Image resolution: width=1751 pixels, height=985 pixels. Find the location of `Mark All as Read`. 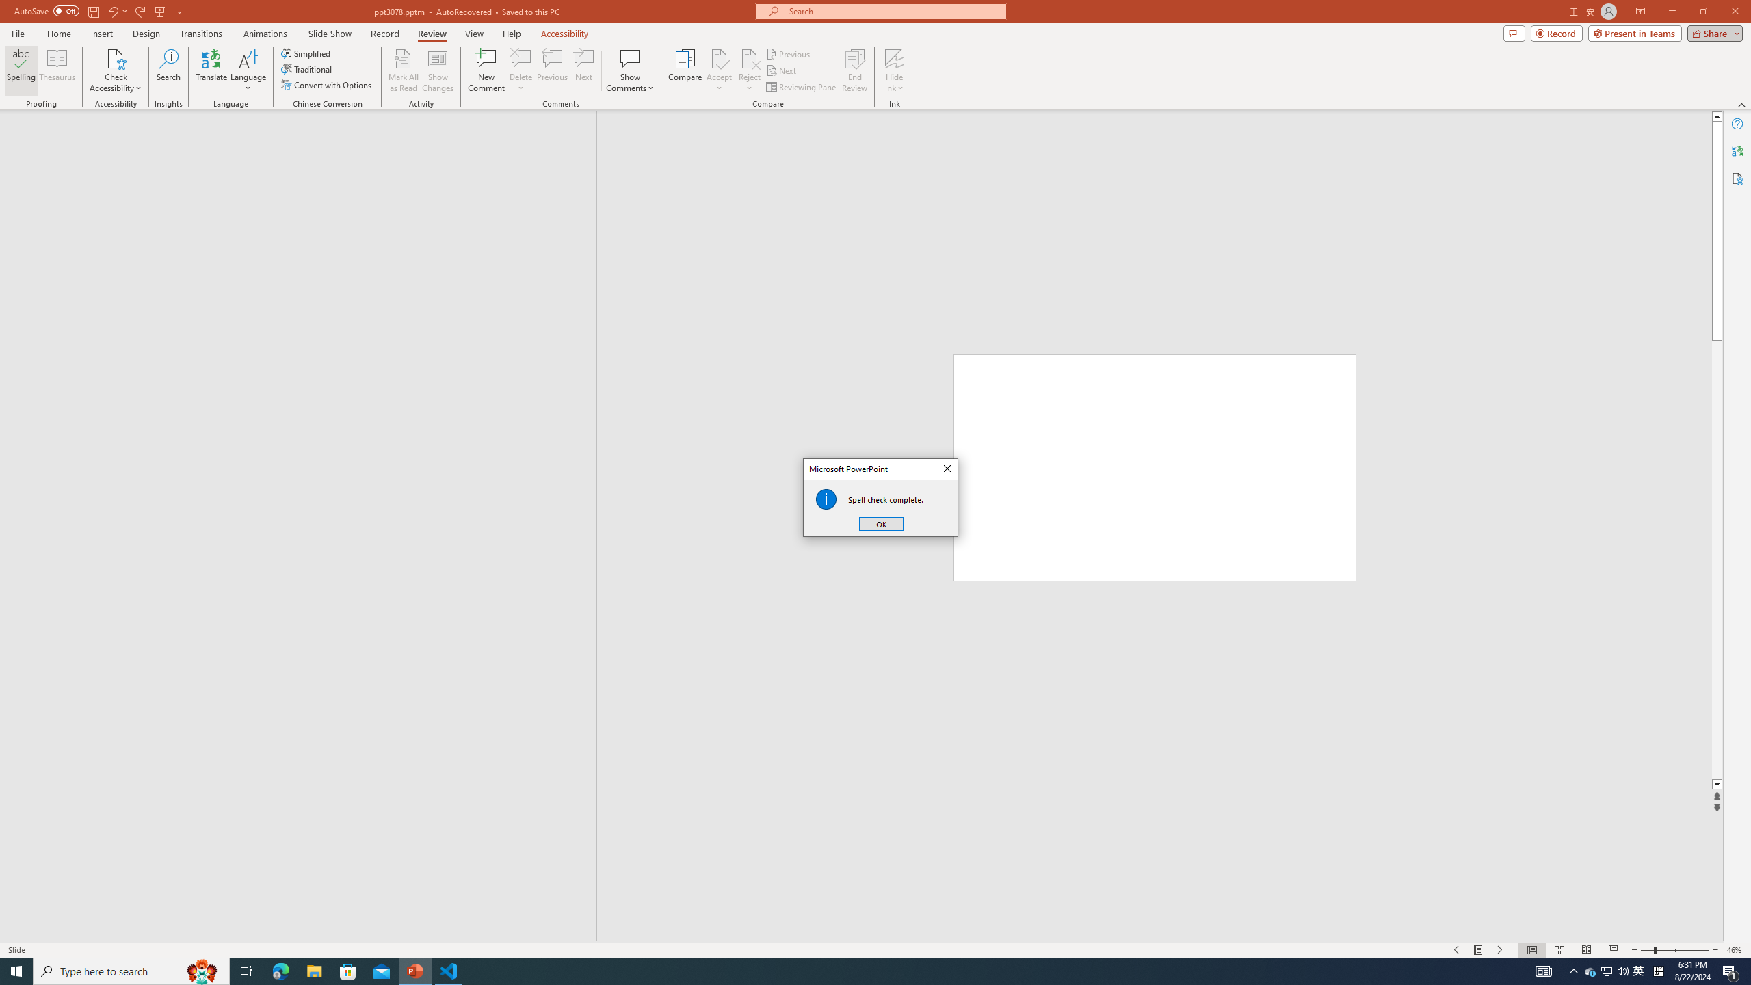

Mark All as Read is located at coordinates (404, 70).